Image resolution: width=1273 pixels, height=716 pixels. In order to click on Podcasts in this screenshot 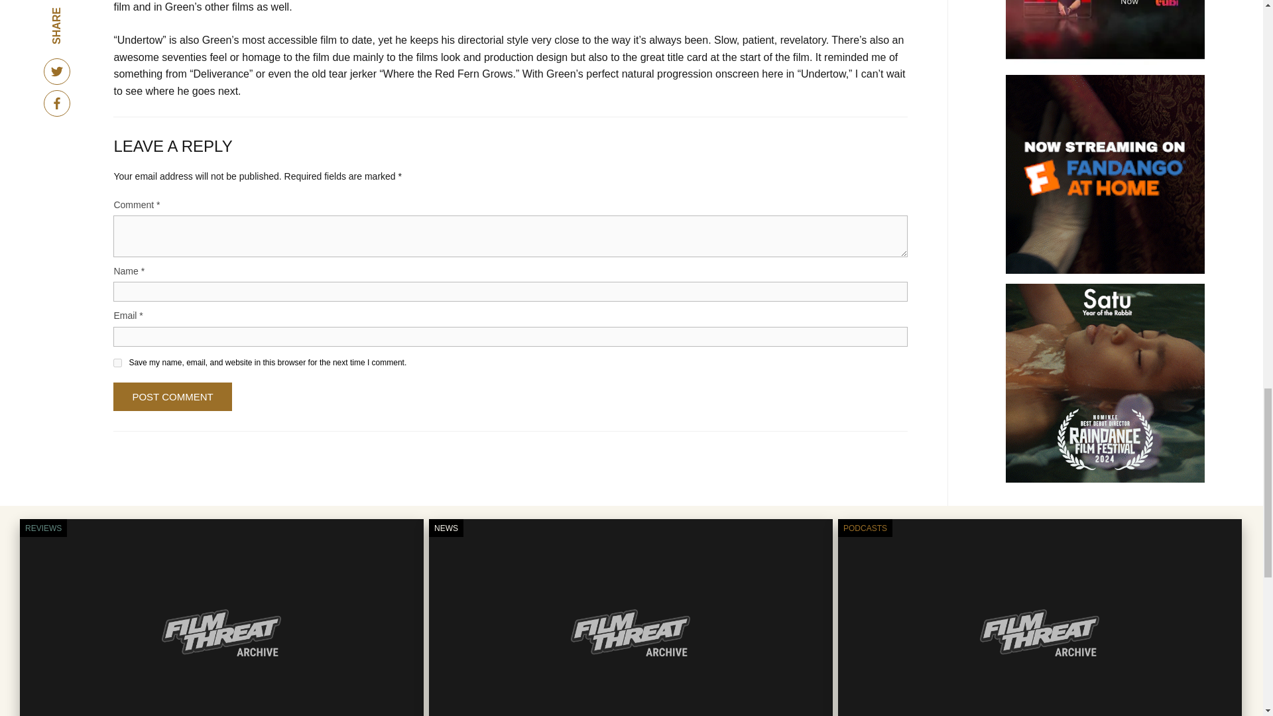, I will do `click(865, 528)`.